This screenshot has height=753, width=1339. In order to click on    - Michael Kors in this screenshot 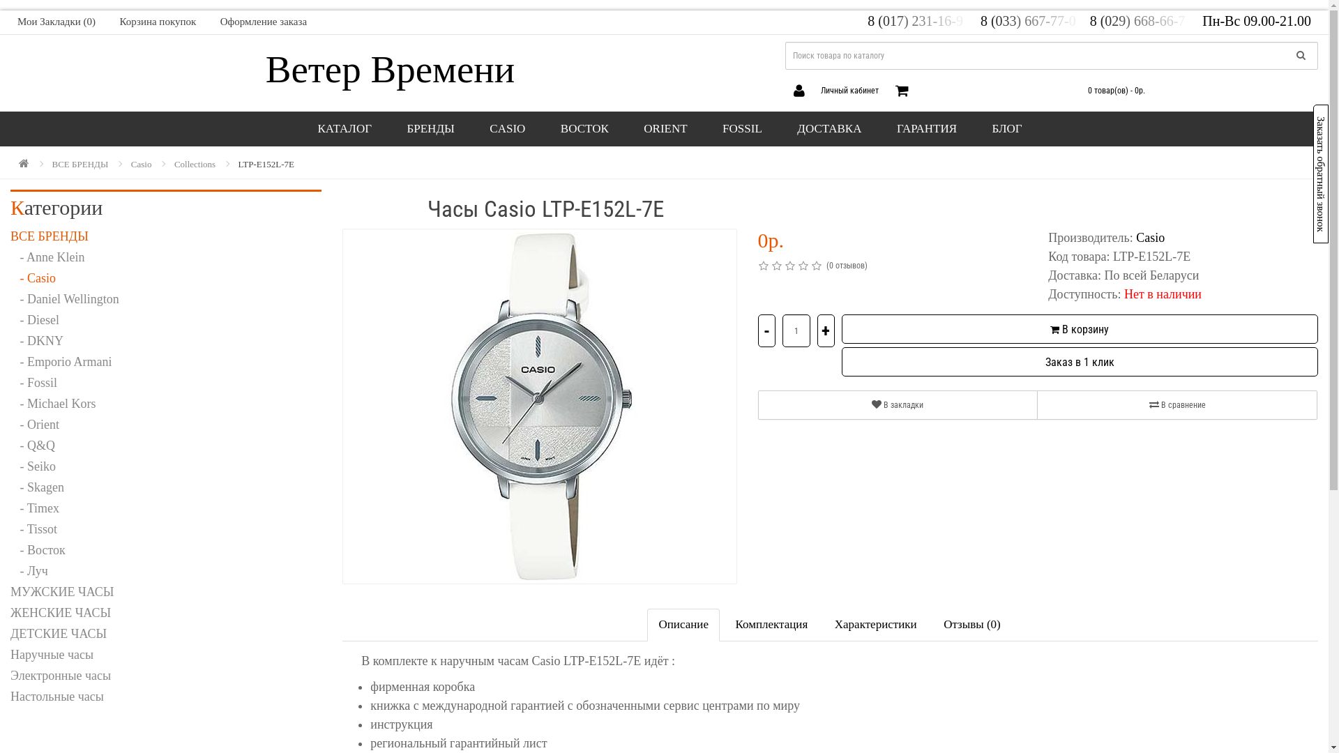, I will do `click(166, 404)`.